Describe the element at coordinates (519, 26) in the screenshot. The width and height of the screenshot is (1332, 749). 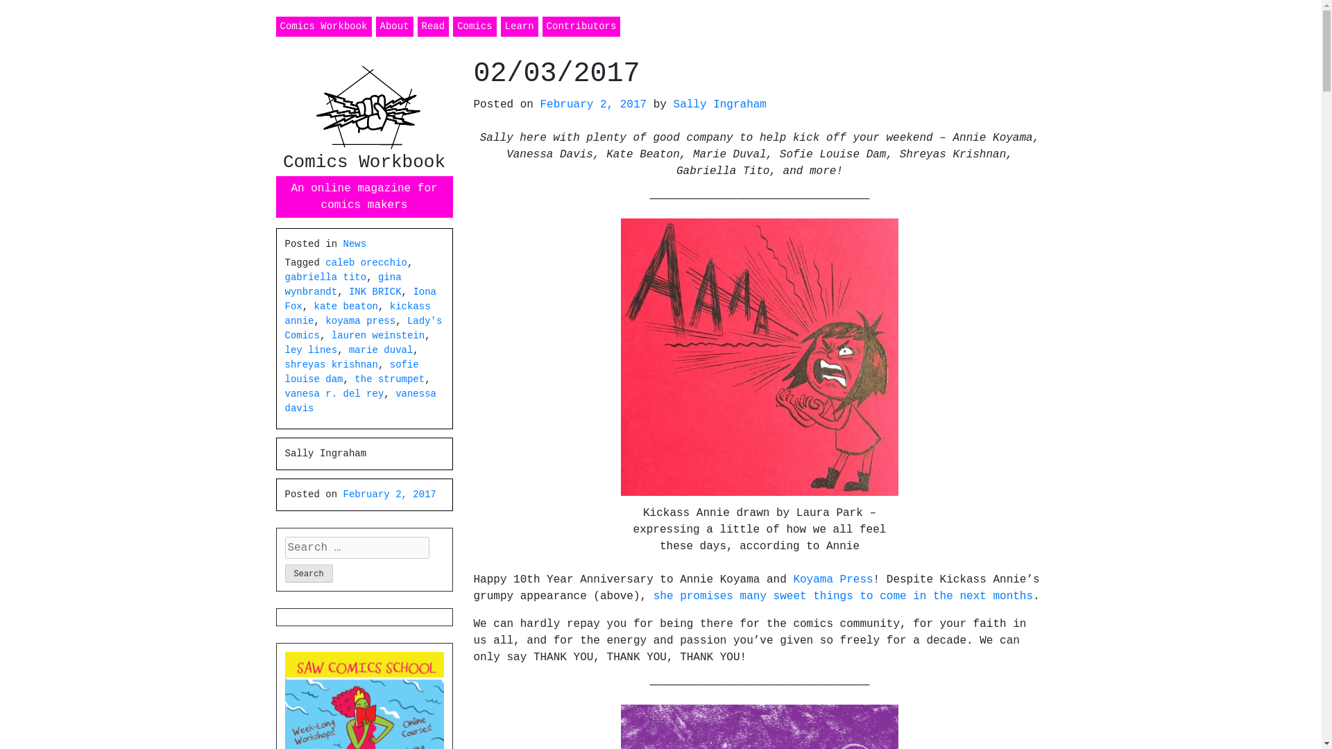
I see `Learn` at that location.